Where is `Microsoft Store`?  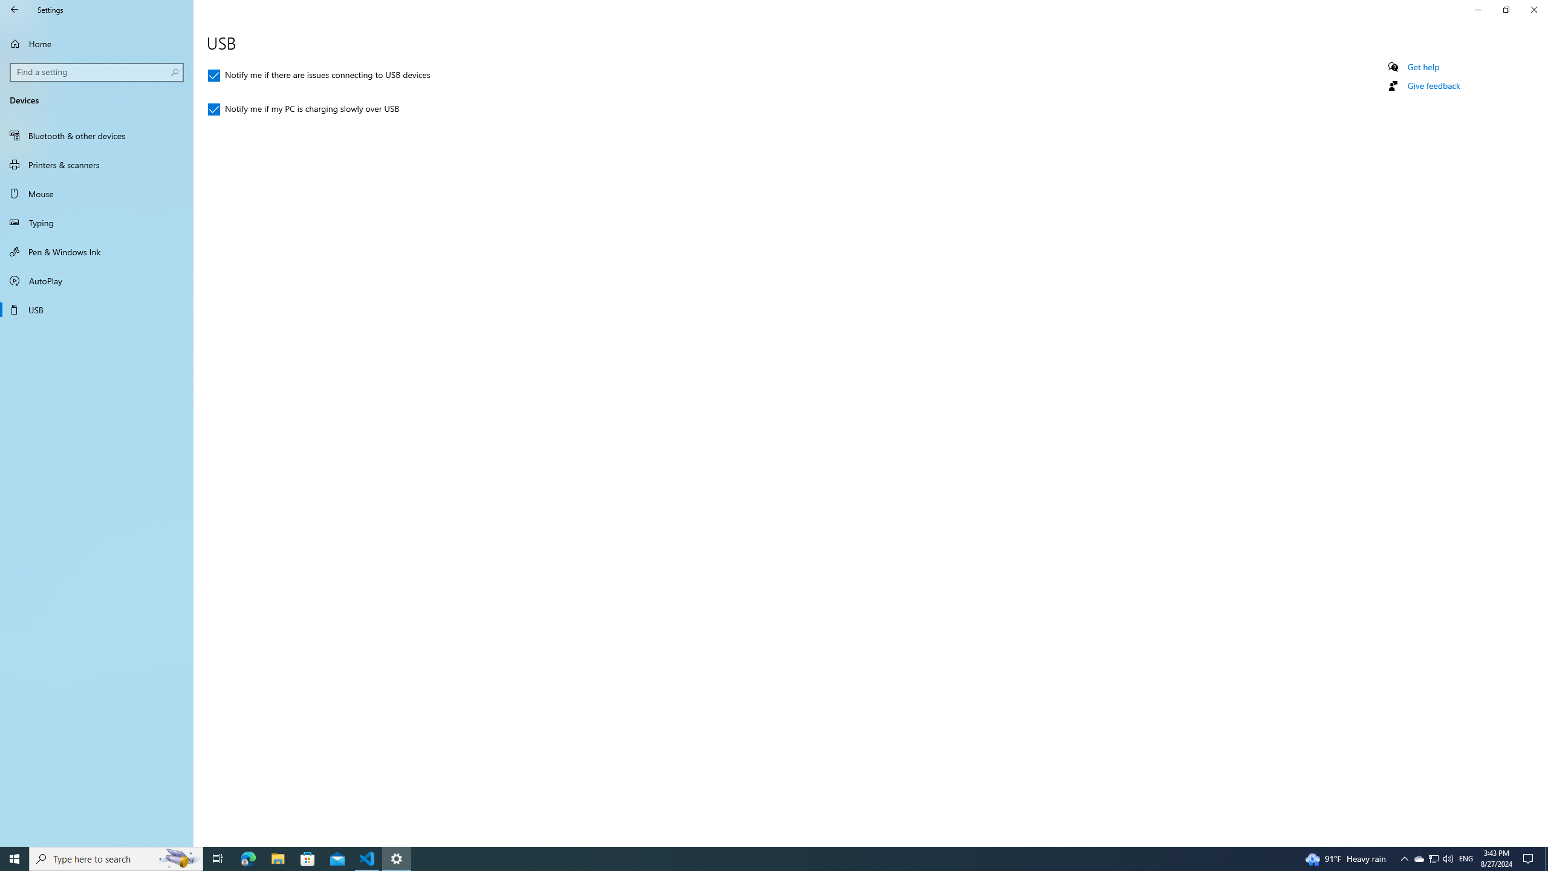 Microsoft Store is located at coordinates (308, 859).